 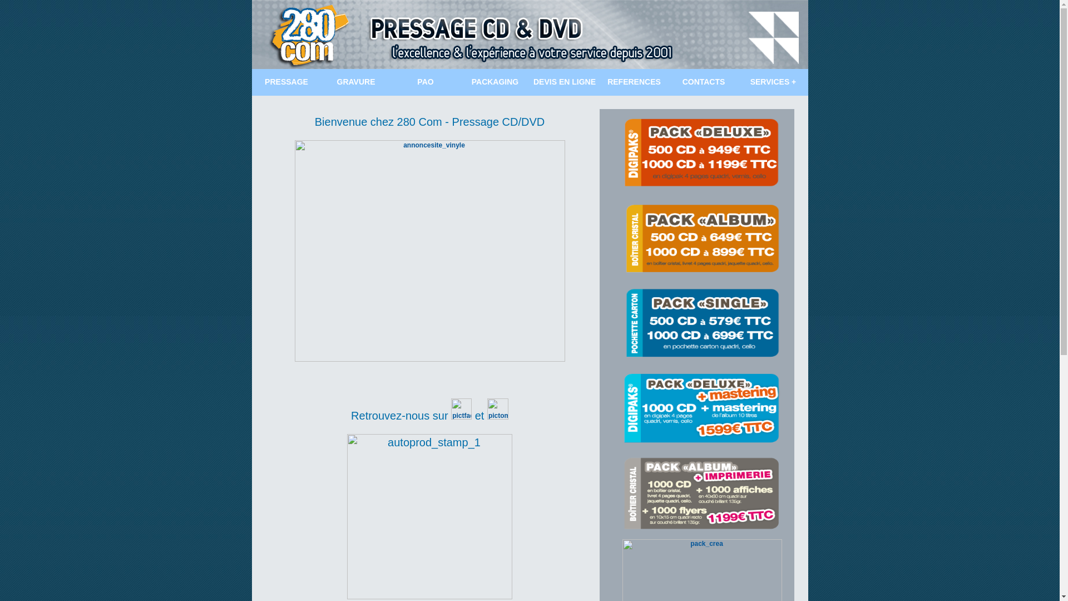 I want to click on GRAVURE, so click(x=356, y=82).